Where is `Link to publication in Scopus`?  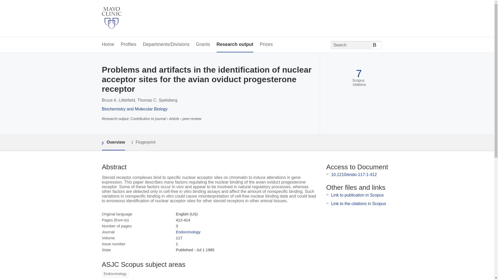
Link to publication in Scopus is located at coordinates (357, 195).